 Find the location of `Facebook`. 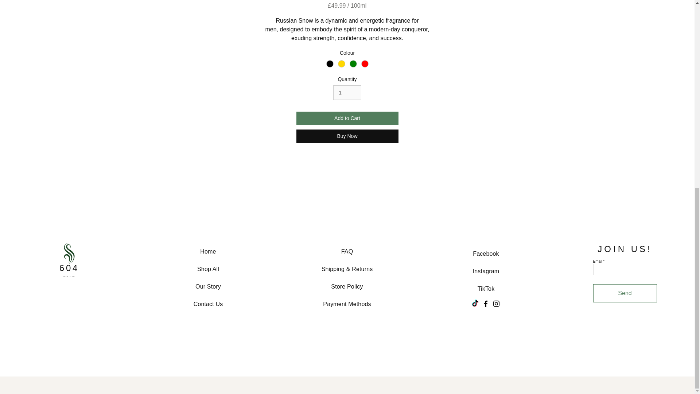

Facebook is located at coordinates (486, 254).